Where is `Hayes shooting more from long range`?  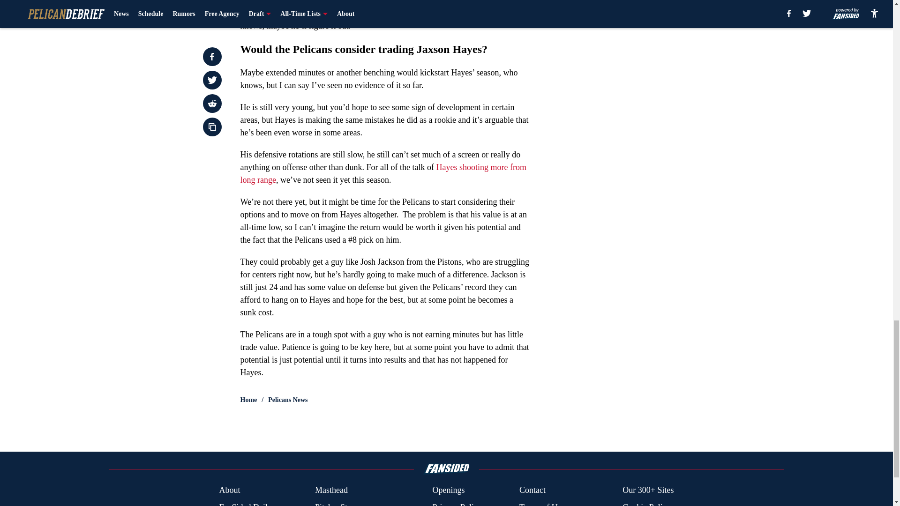 Hayes shooting more from long range is located at coordinates (383, 173).